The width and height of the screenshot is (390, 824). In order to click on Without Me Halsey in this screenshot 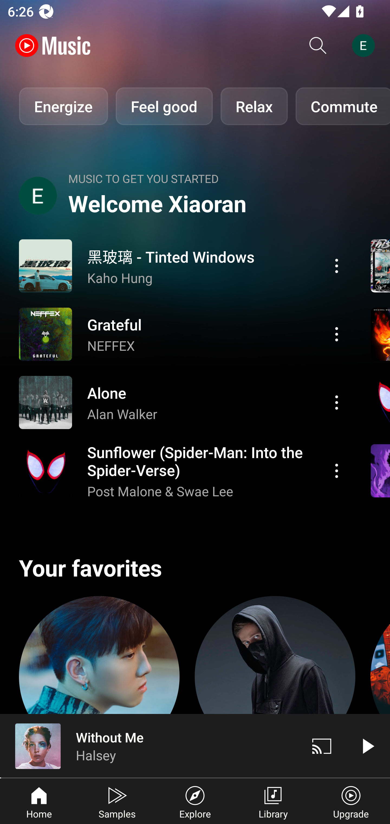, I will do `click(149, 746)`.